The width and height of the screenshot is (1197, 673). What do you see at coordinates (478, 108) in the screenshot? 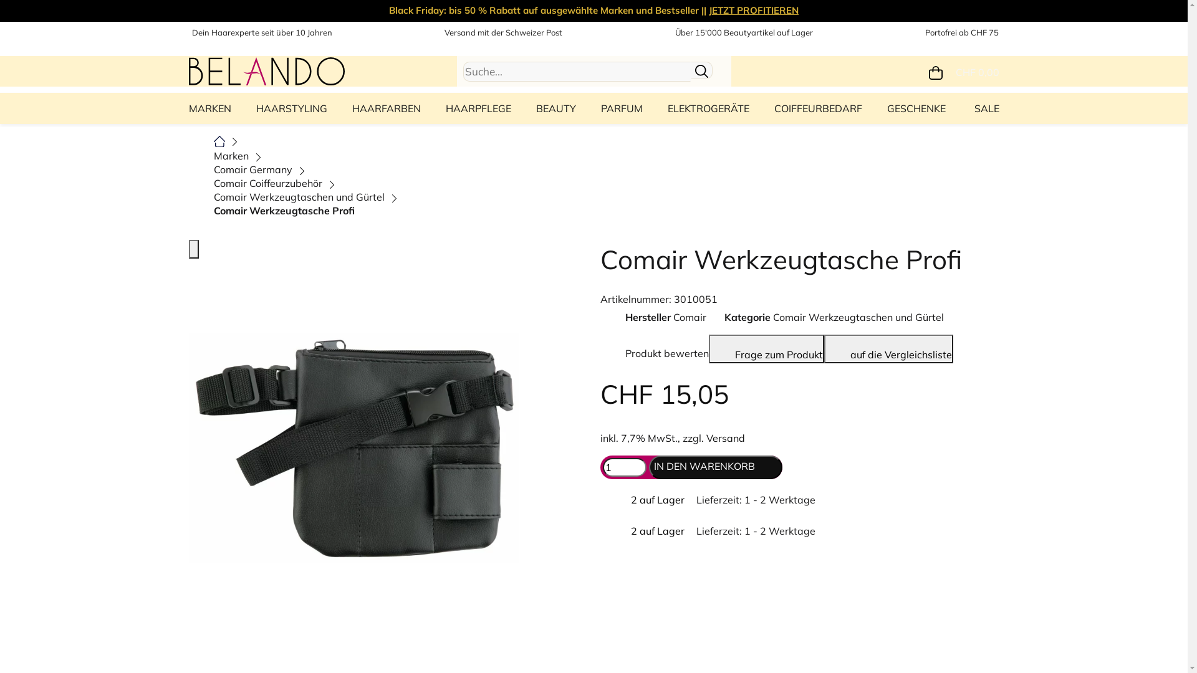
I see `HAARPFLEGE` at bounding box center [478, 108].